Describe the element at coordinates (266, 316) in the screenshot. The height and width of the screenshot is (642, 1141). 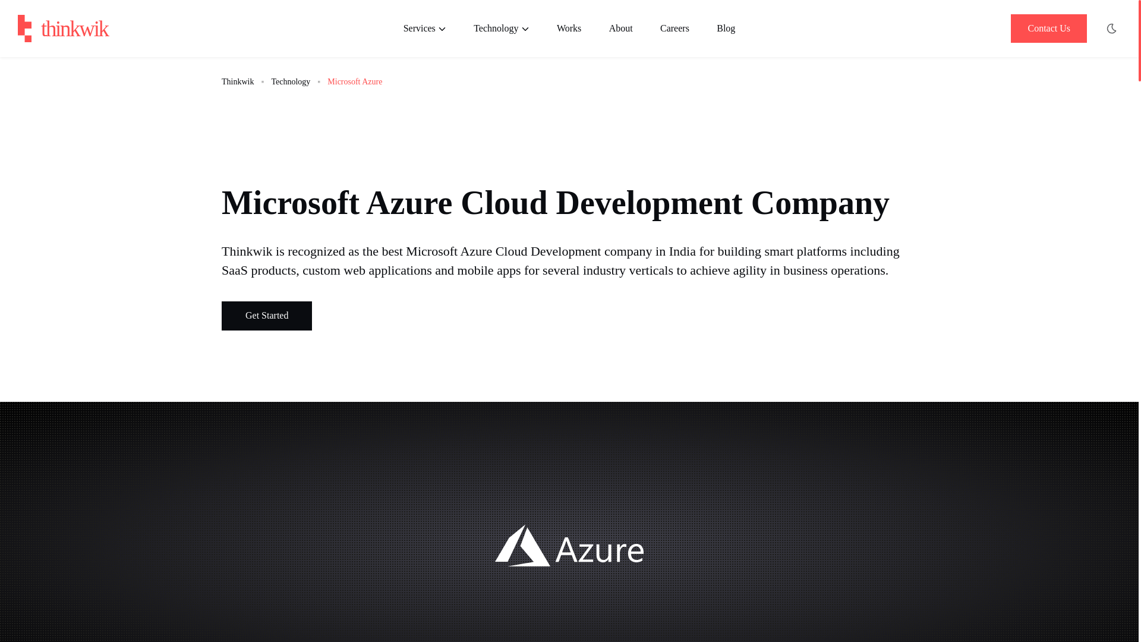
I see `Thinkwik` at that location.